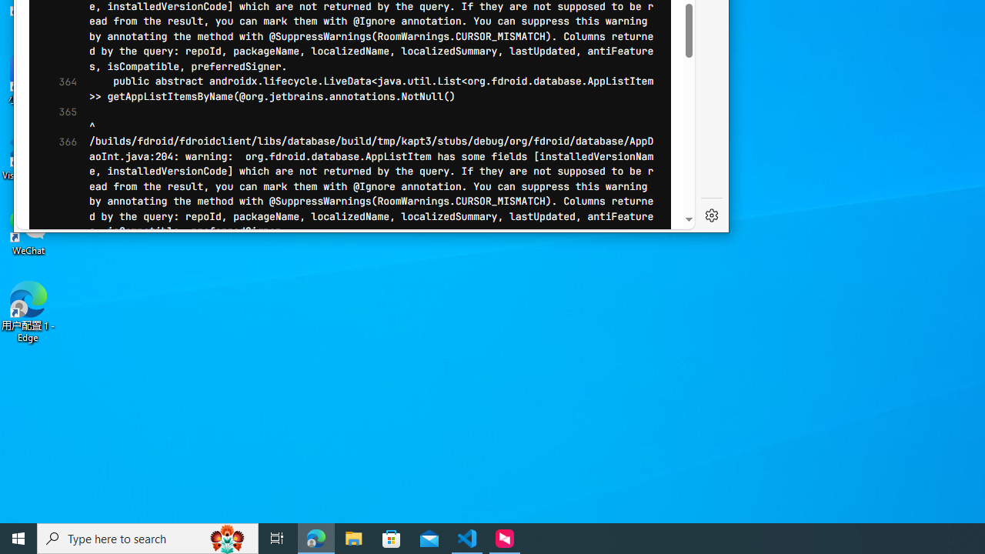  I want to click on Search highlights icon opens search home window, so click(228, 539).